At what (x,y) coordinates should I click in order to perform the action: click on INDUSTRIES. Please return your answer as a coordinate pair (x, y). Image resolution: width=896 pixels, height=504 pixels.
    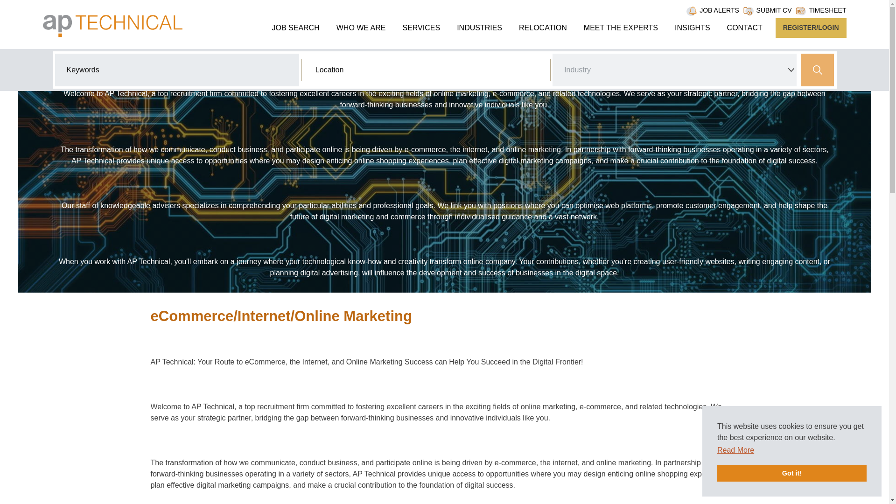
    Looking at the image, I should click on (480, 28).